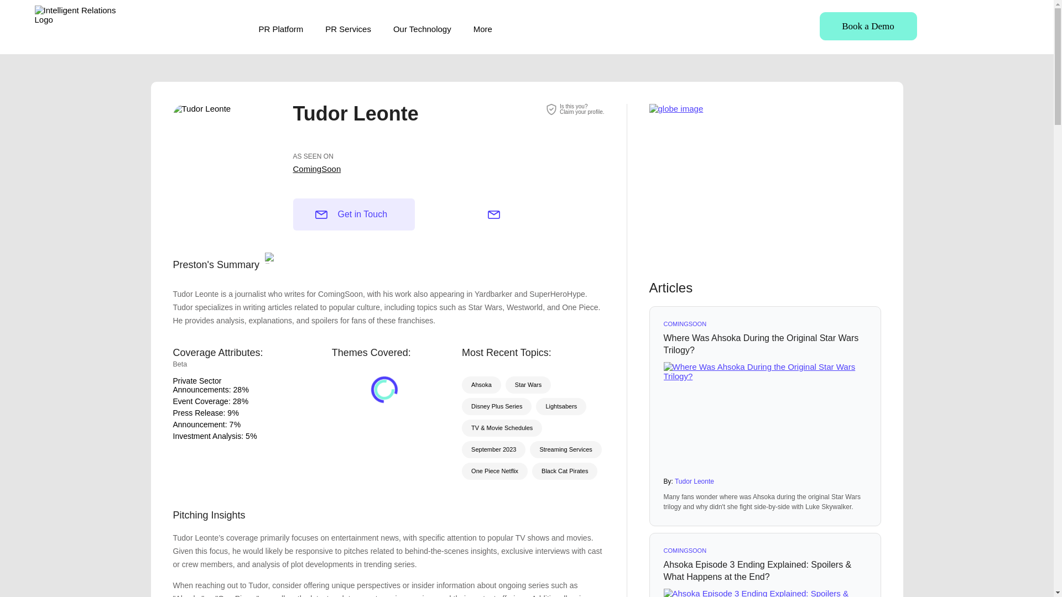 Image resolution: width=1062 pixels, height=597 pixels. What do you see at coordinates (237, 389) in the screenshot?
I see `28` at bounding box center [237, 389].